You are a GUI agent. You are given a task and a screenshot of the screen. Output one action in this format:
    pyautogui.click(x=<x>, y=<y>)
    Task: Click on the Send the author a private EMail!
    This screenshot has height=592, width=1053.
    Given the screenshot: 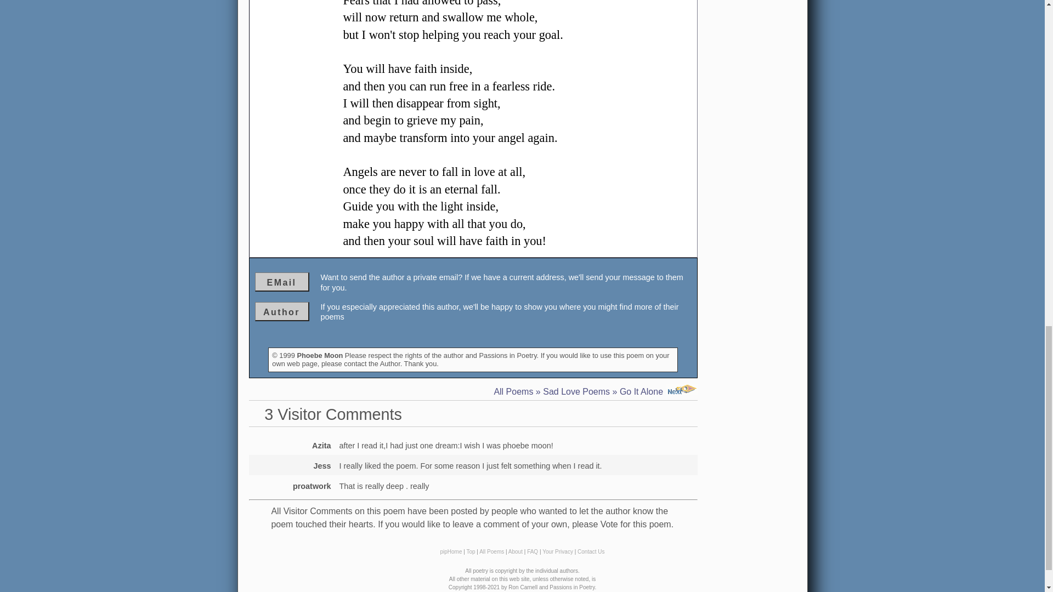 What is the action you would take?
    pyautogui.click(x=281, y=282)
    